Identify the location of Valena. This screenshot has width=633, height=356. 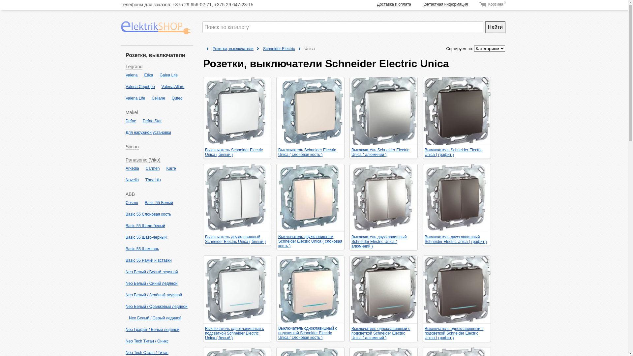
(132, 75).